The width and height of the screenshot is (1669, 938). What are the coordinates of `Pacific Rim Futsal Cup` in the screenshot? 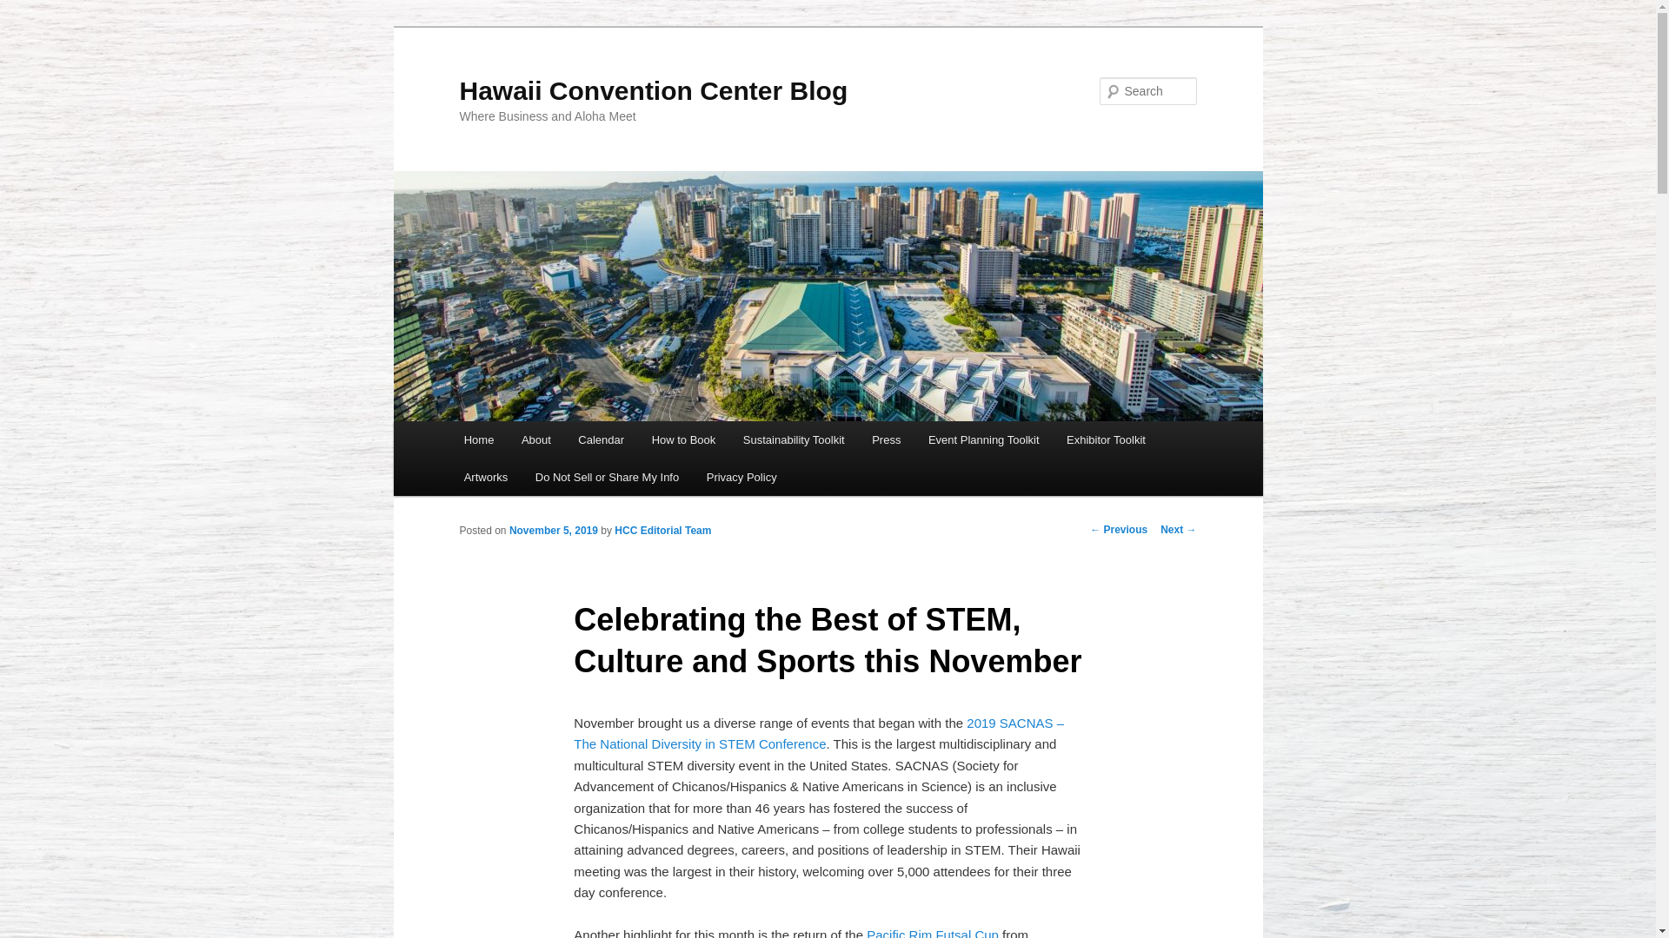 It's located at (932, 933).